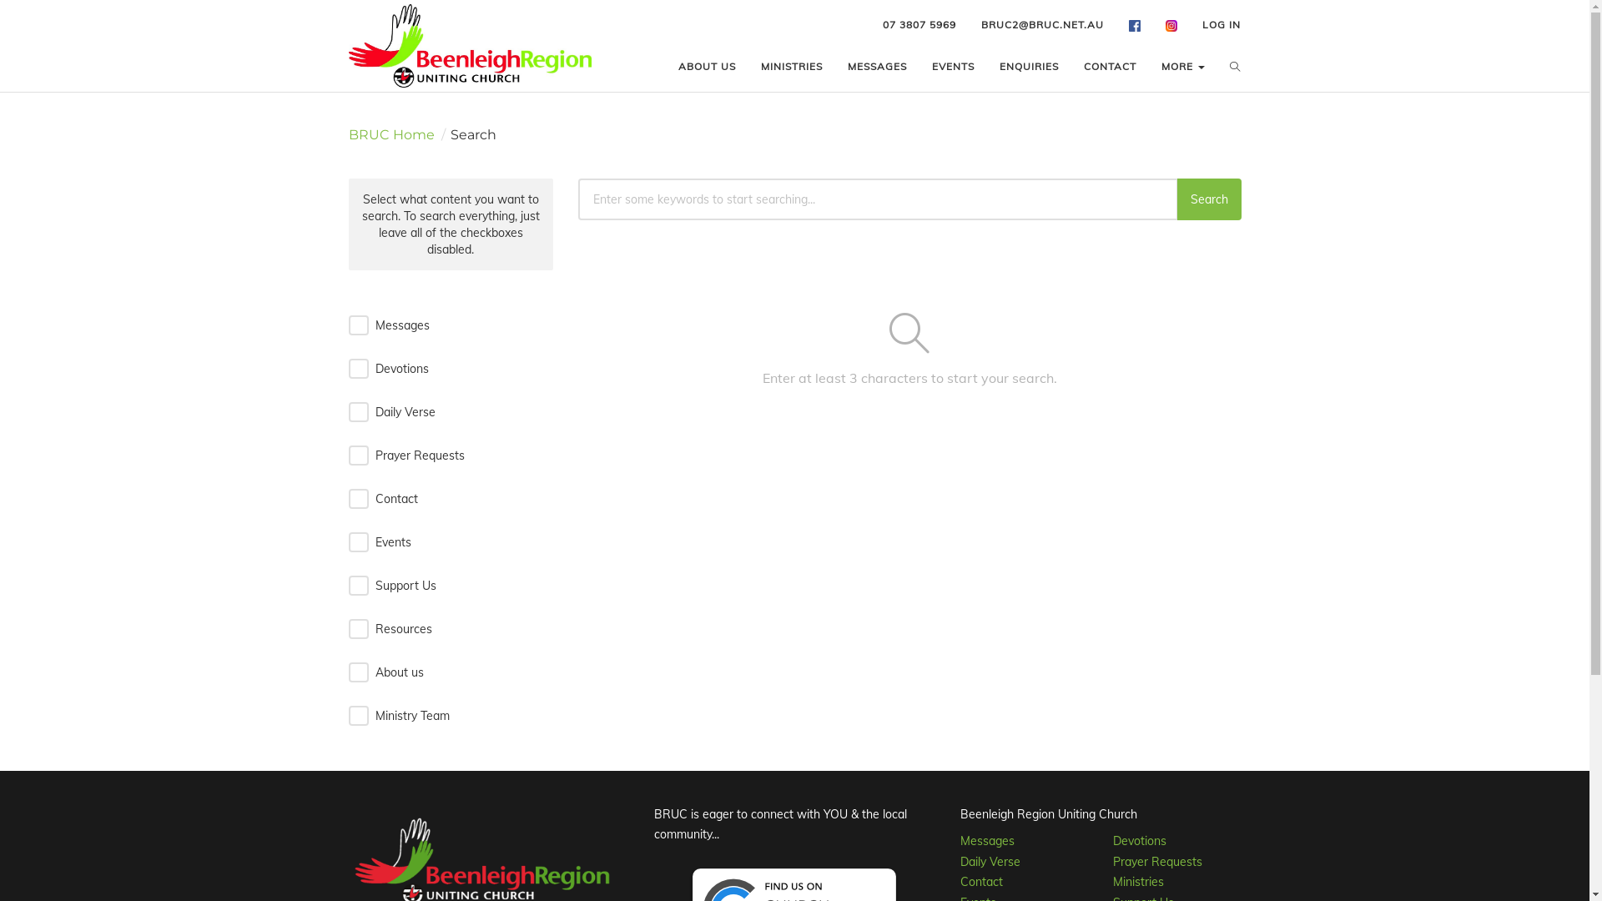 The height and width of the screenshot is (901, 1602). What do you see at coordinates (792, 67) in the screenshot?
I see `MINISTRIES` at bounding box center [792, 67].